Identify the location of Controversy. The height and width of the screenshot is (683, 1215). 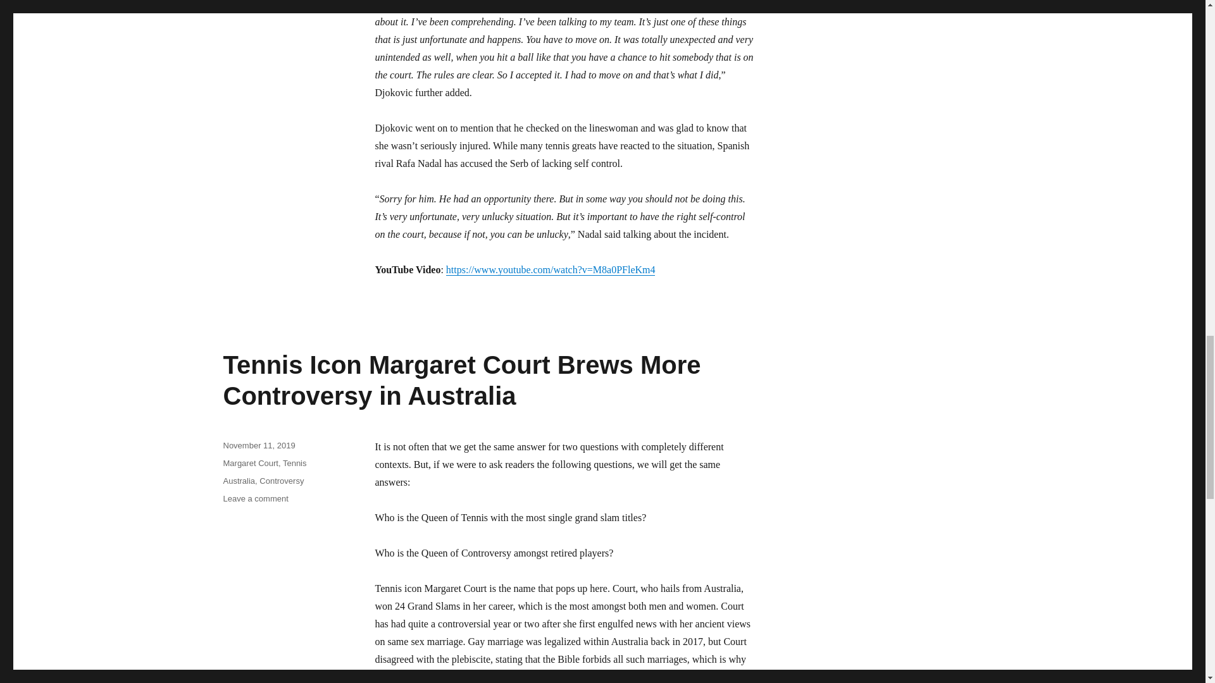
(282, 481).